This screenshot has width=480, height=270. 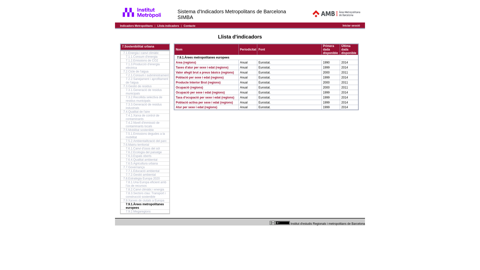 What do you see at coordinates (202, 67) in the screenshot?
I see `Taxes d'atur per sexe i edat (regions)` at bounding box center [202, 67].